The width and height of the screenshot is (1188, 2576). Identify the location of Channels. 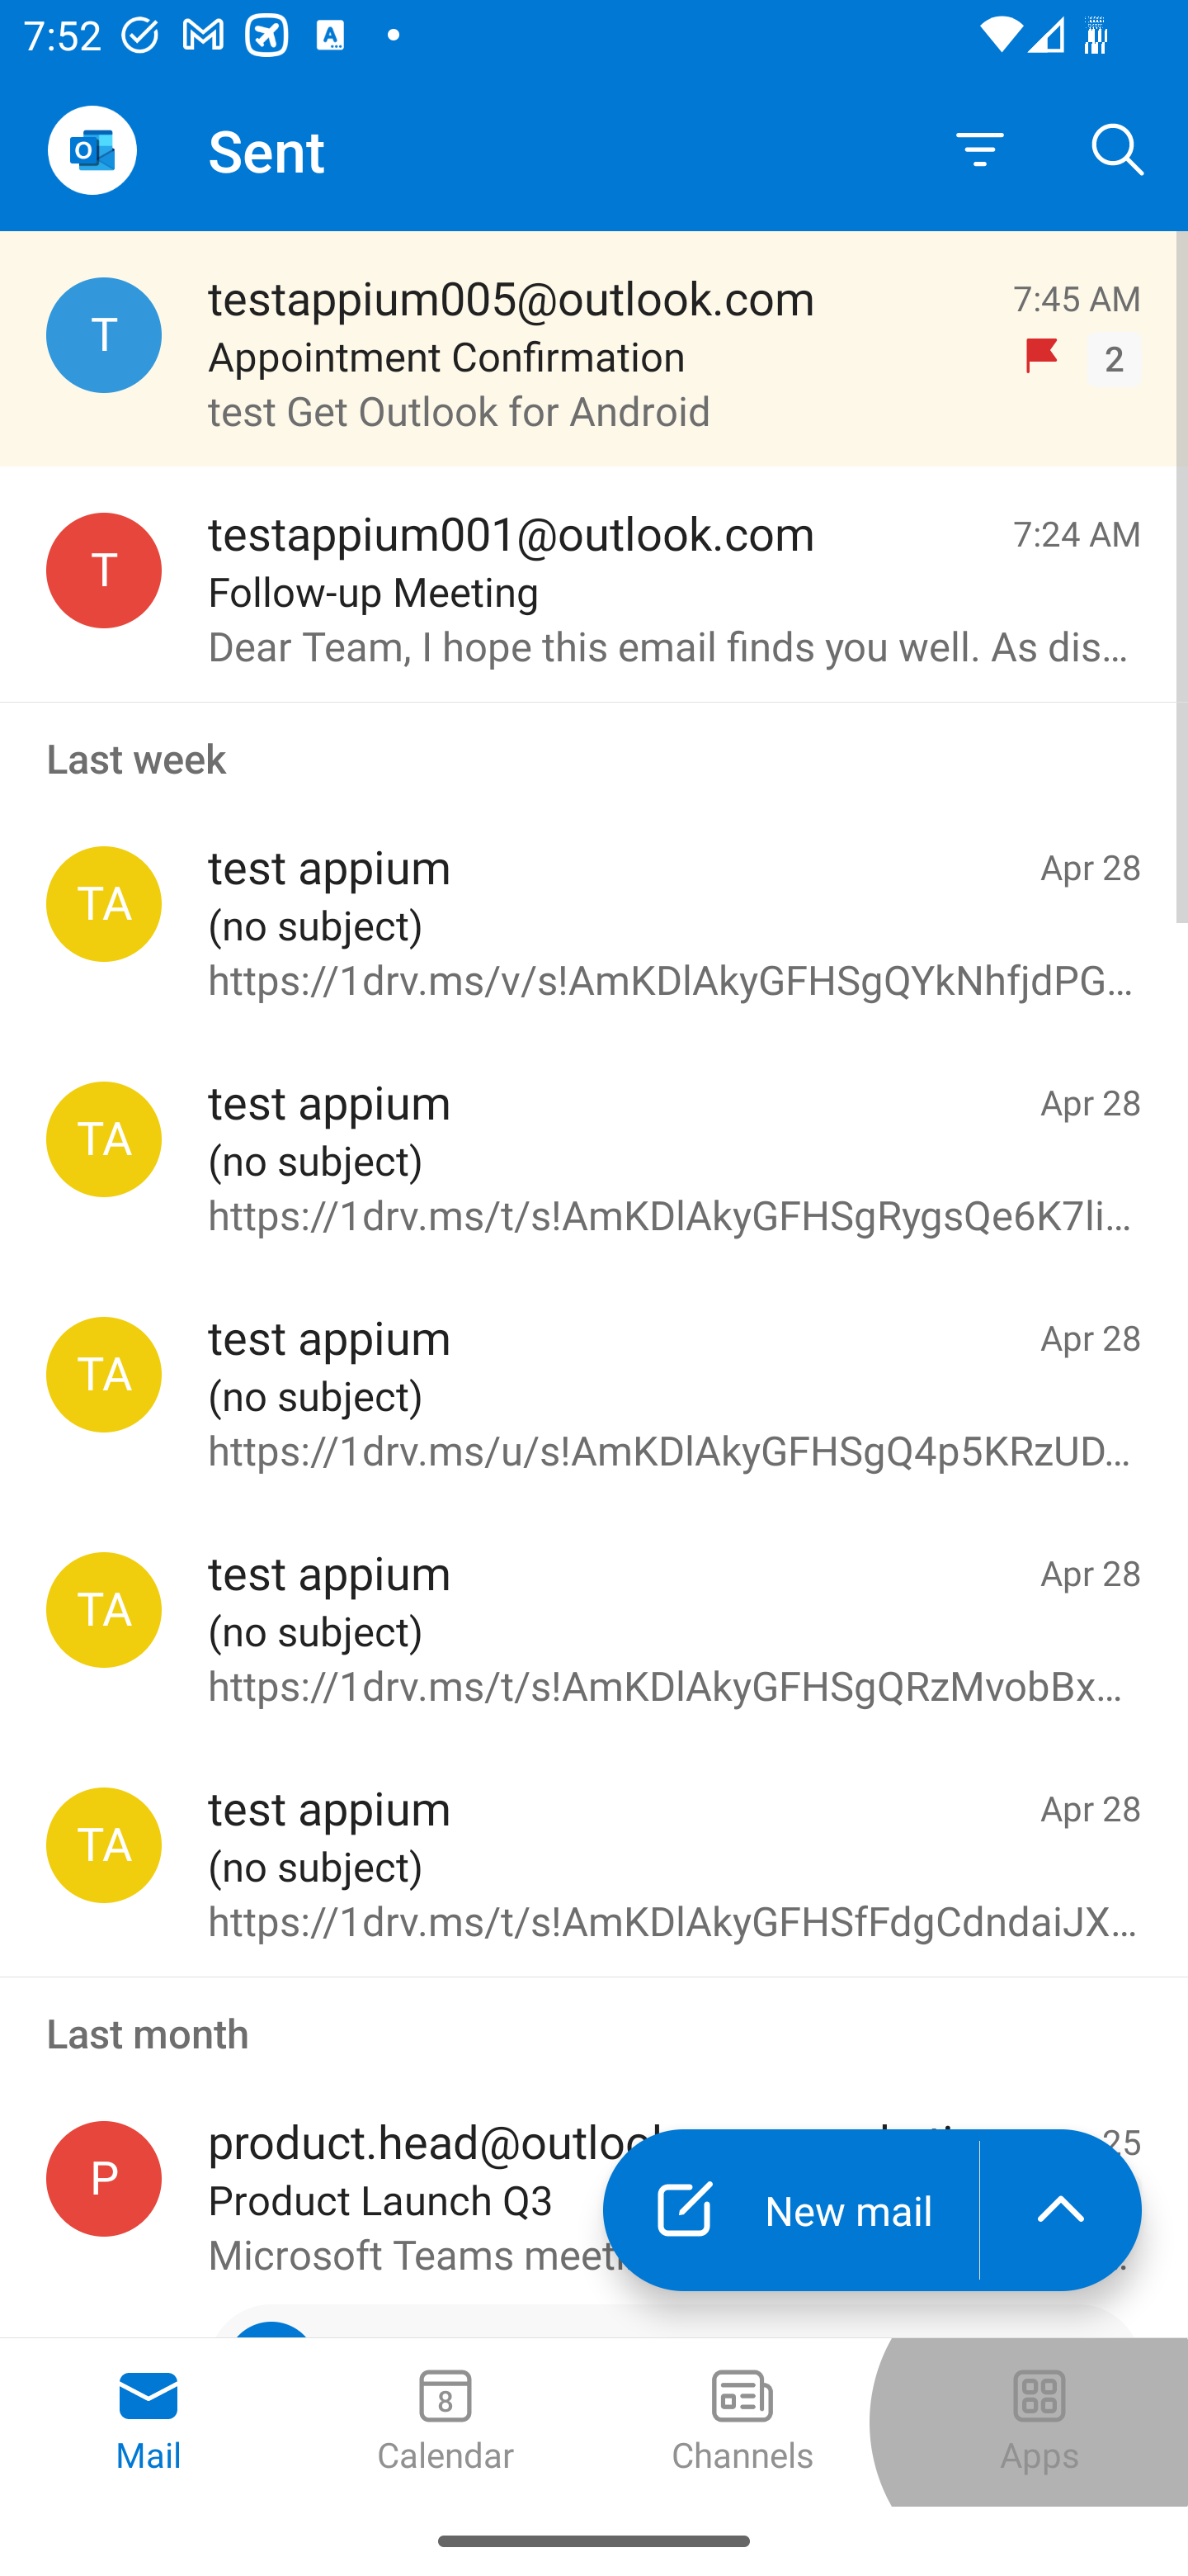
(742, 2422).